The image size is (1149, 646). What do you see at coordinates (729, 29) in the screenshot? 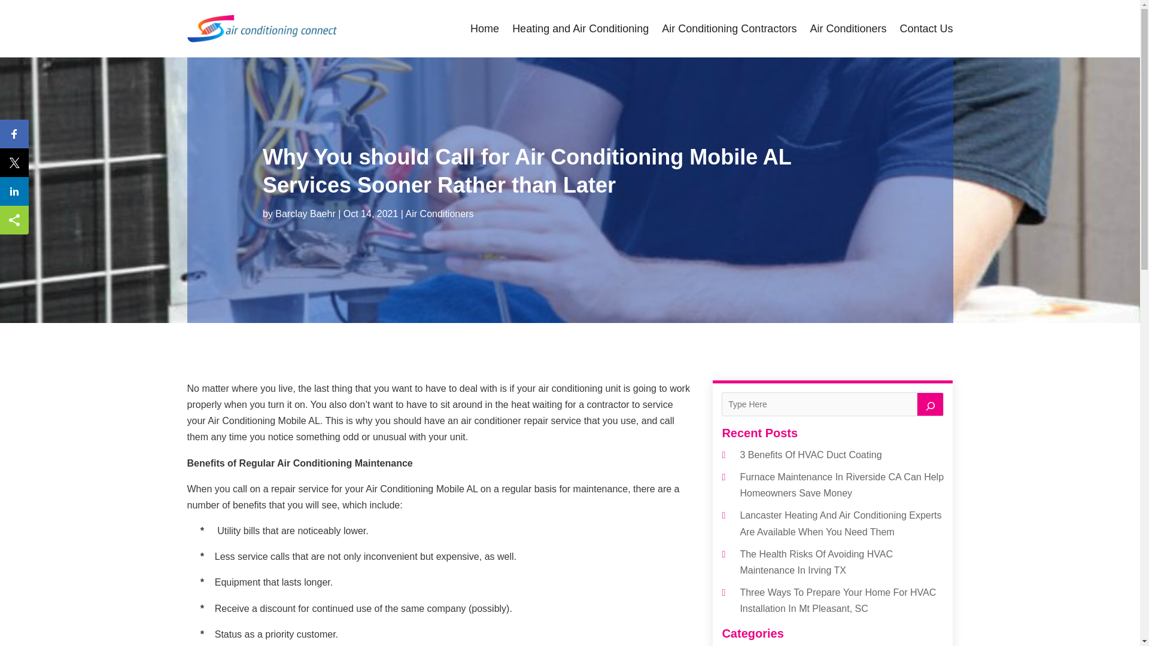
I see `Air Conditioning Contractors` at bounding box center [729, 29].